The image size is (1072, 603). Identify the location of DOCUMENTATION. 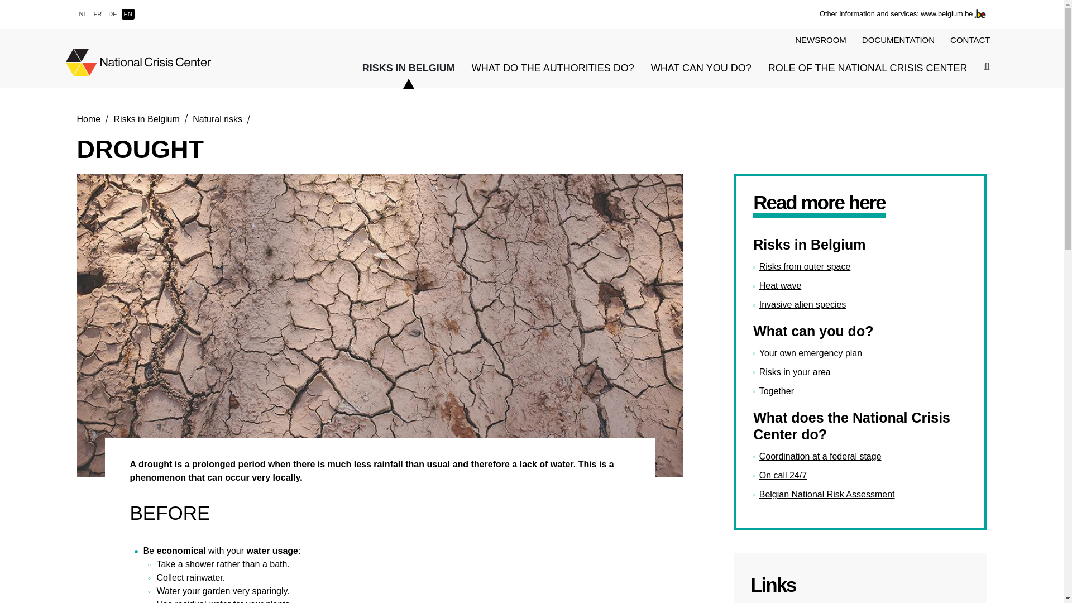
(898, 40).